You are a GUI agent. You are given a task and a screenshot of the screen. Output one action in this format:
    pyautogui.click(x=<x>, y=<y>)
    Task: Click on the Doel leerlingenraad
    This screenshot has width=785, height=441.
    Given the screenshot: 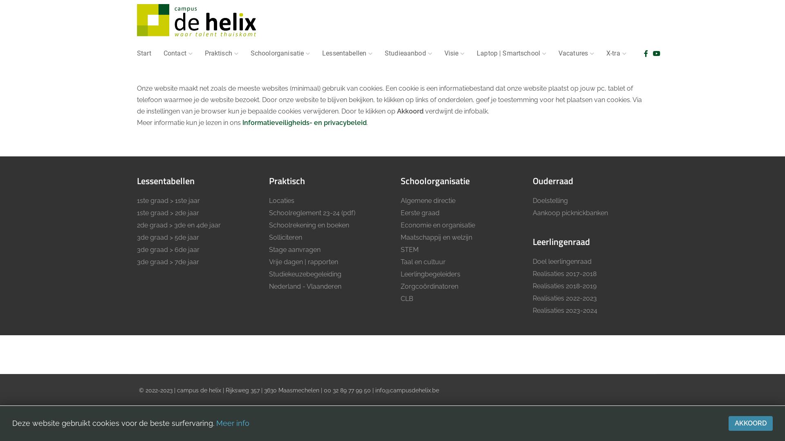 What is the action you would take?
    pyautogui.click(x=590, y=262)
    